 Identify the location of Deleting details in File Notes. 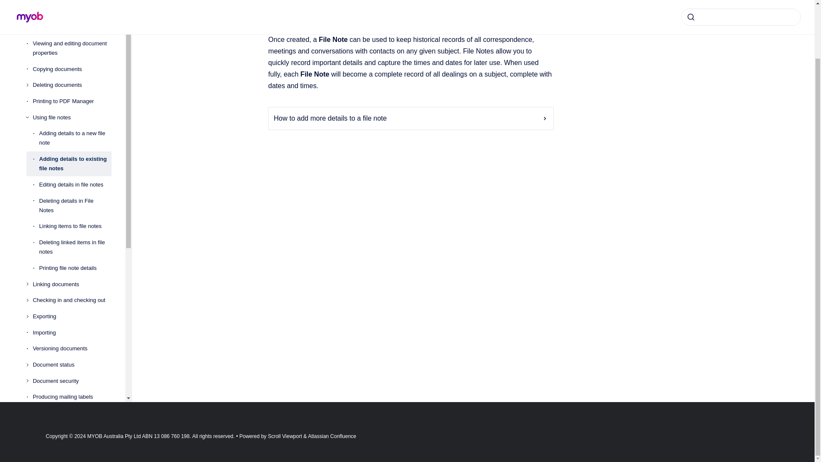
(75, 205).